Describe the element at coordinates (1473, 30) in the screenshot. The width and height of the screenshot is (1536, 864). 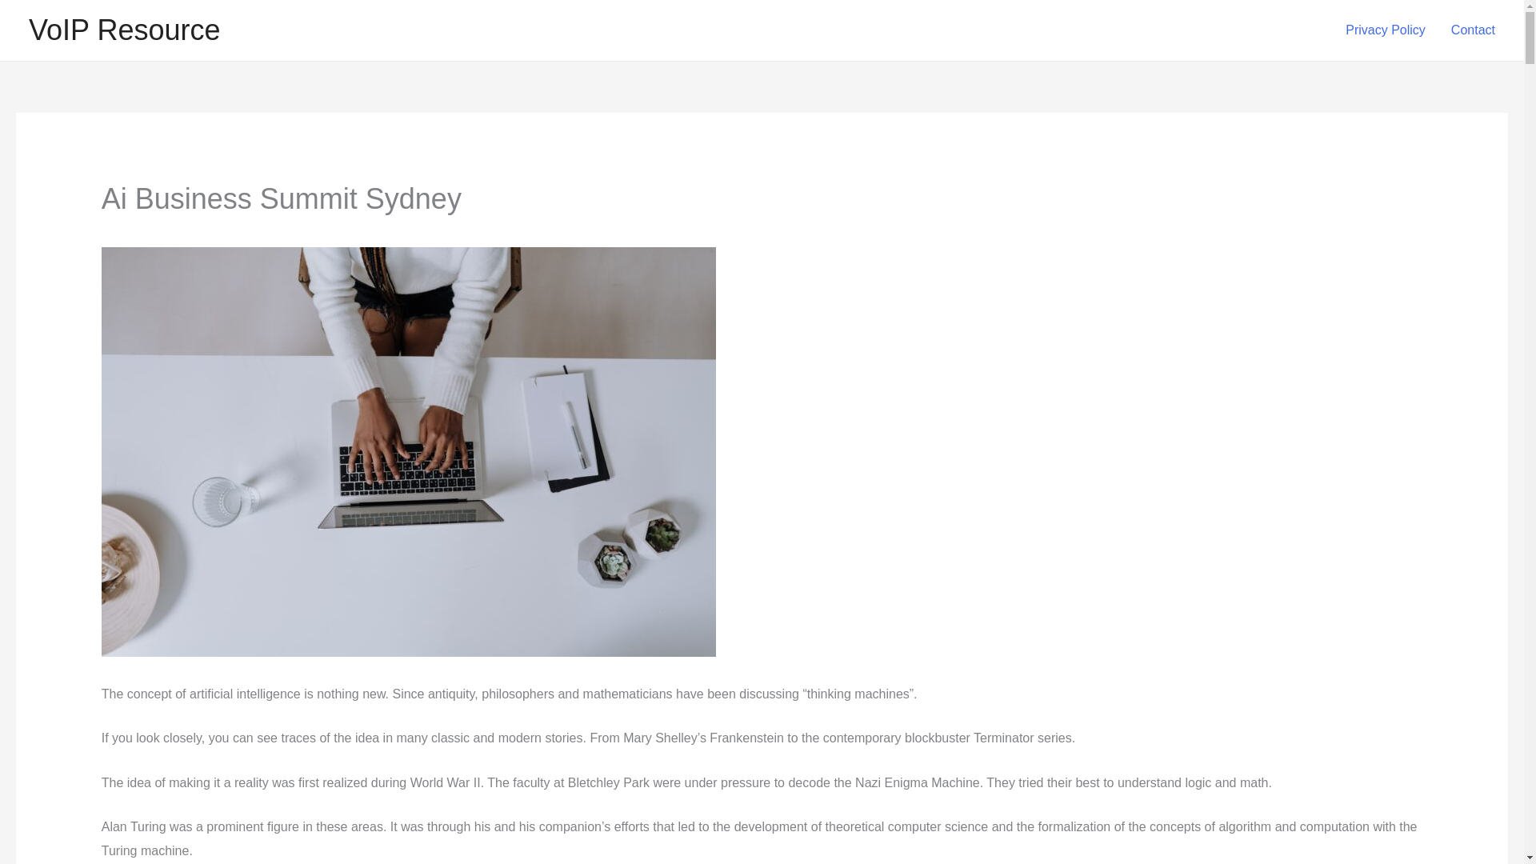
I see `Contact` at that location.